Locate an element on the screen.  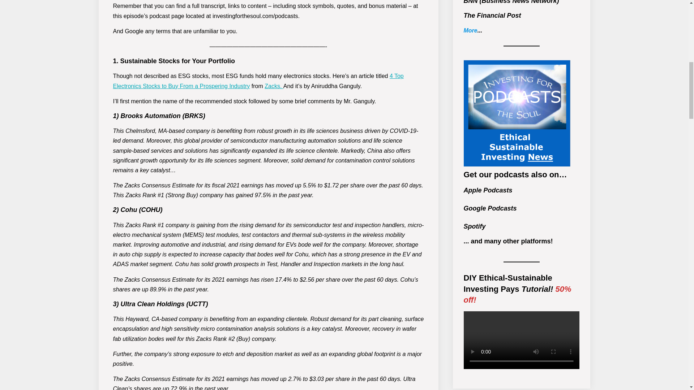
COHU is located at coordinates (150, 209).